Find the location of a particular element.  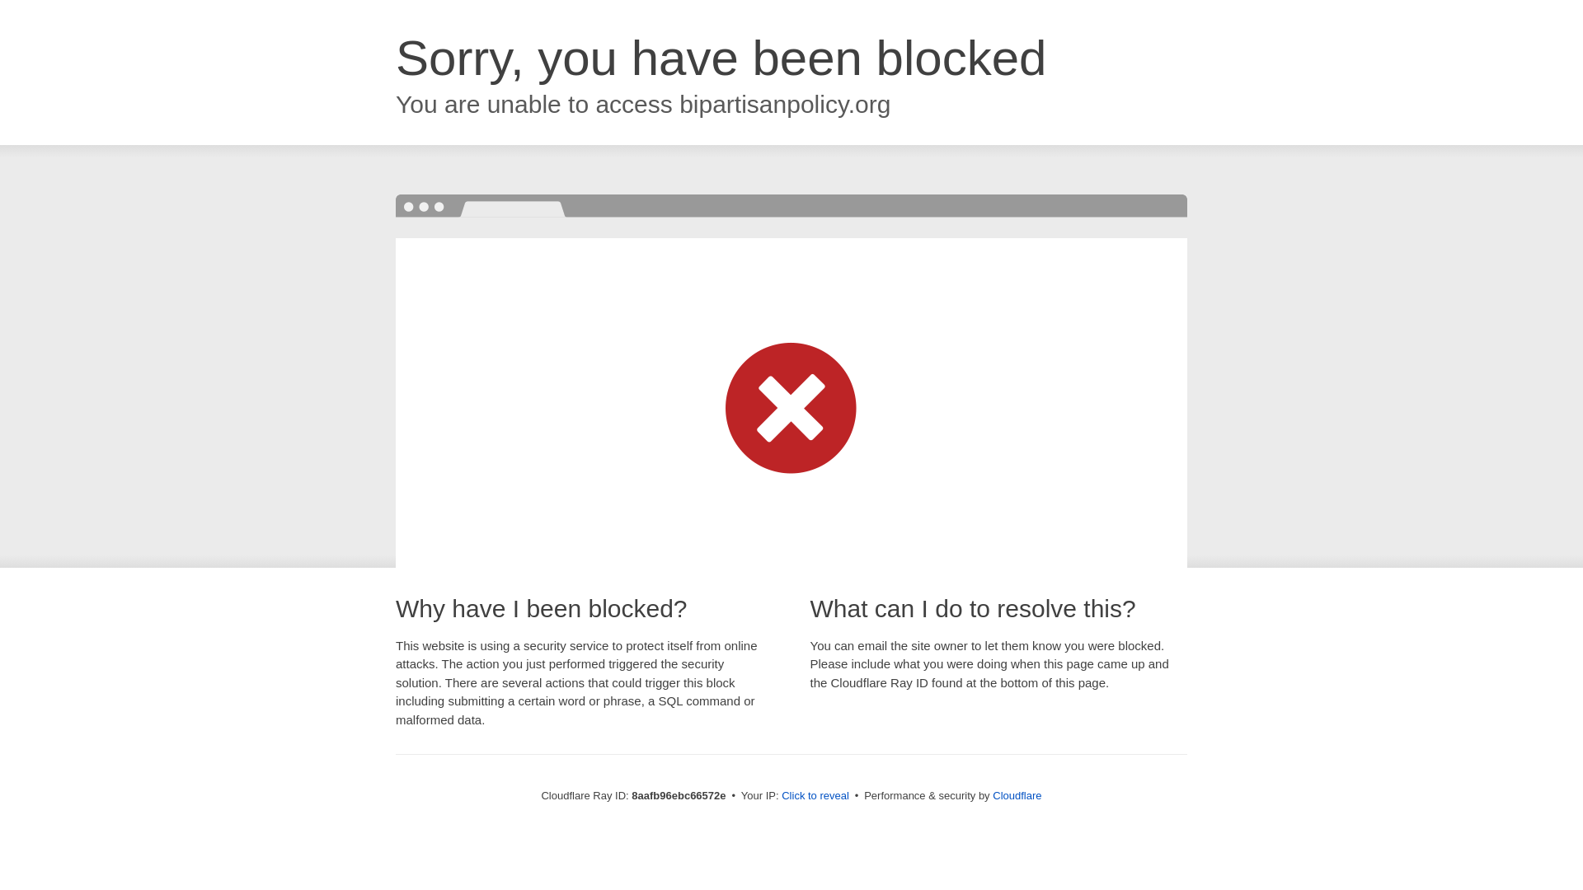

Cloudflare is located at coordinates (1017, 795).